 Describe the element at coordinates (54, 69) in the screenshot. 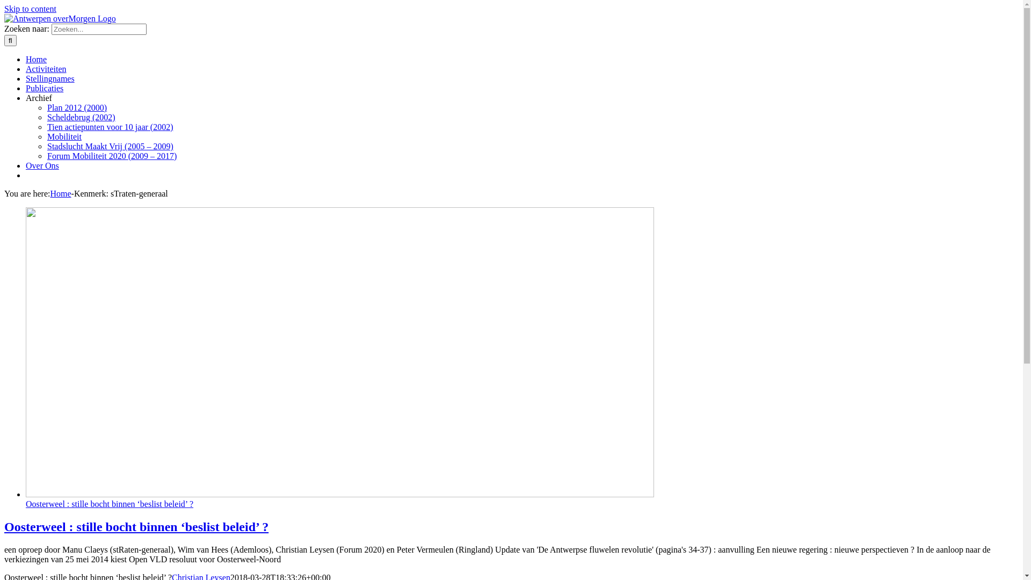

I see `Activiteiten` at that location.